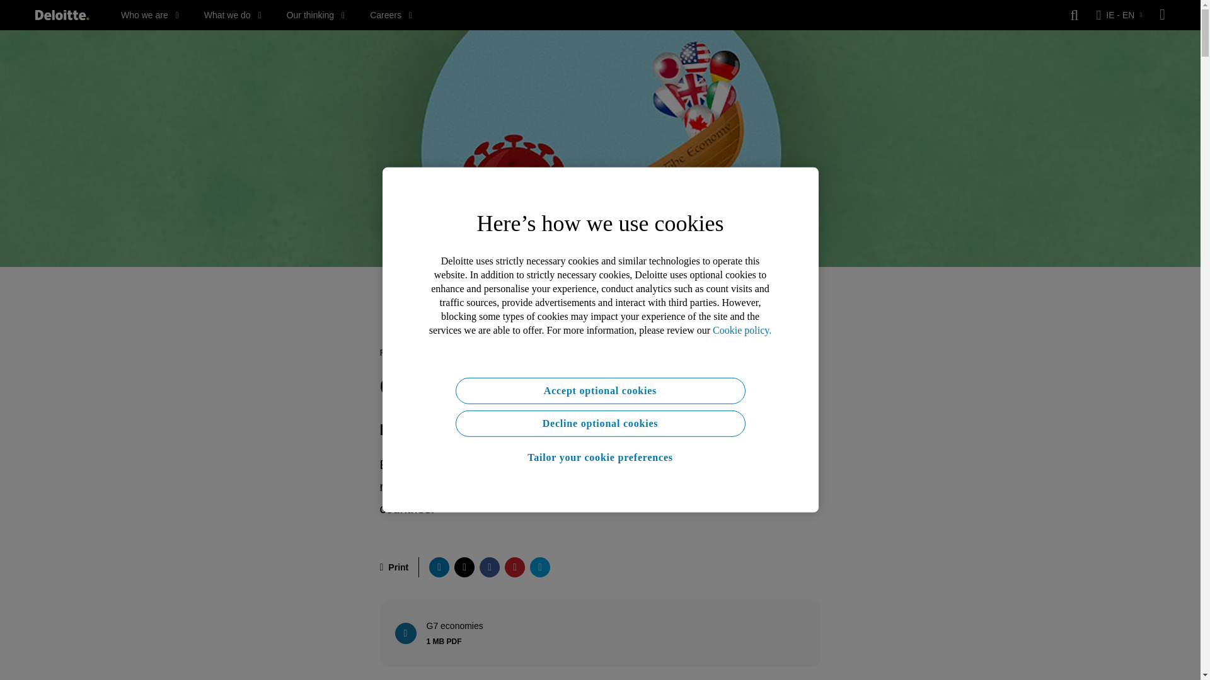 The image size is (1210, 680). What do you see at coordinates (489, 567) in the screenshot?
I see `share via...` at bounding box center [489, 567].